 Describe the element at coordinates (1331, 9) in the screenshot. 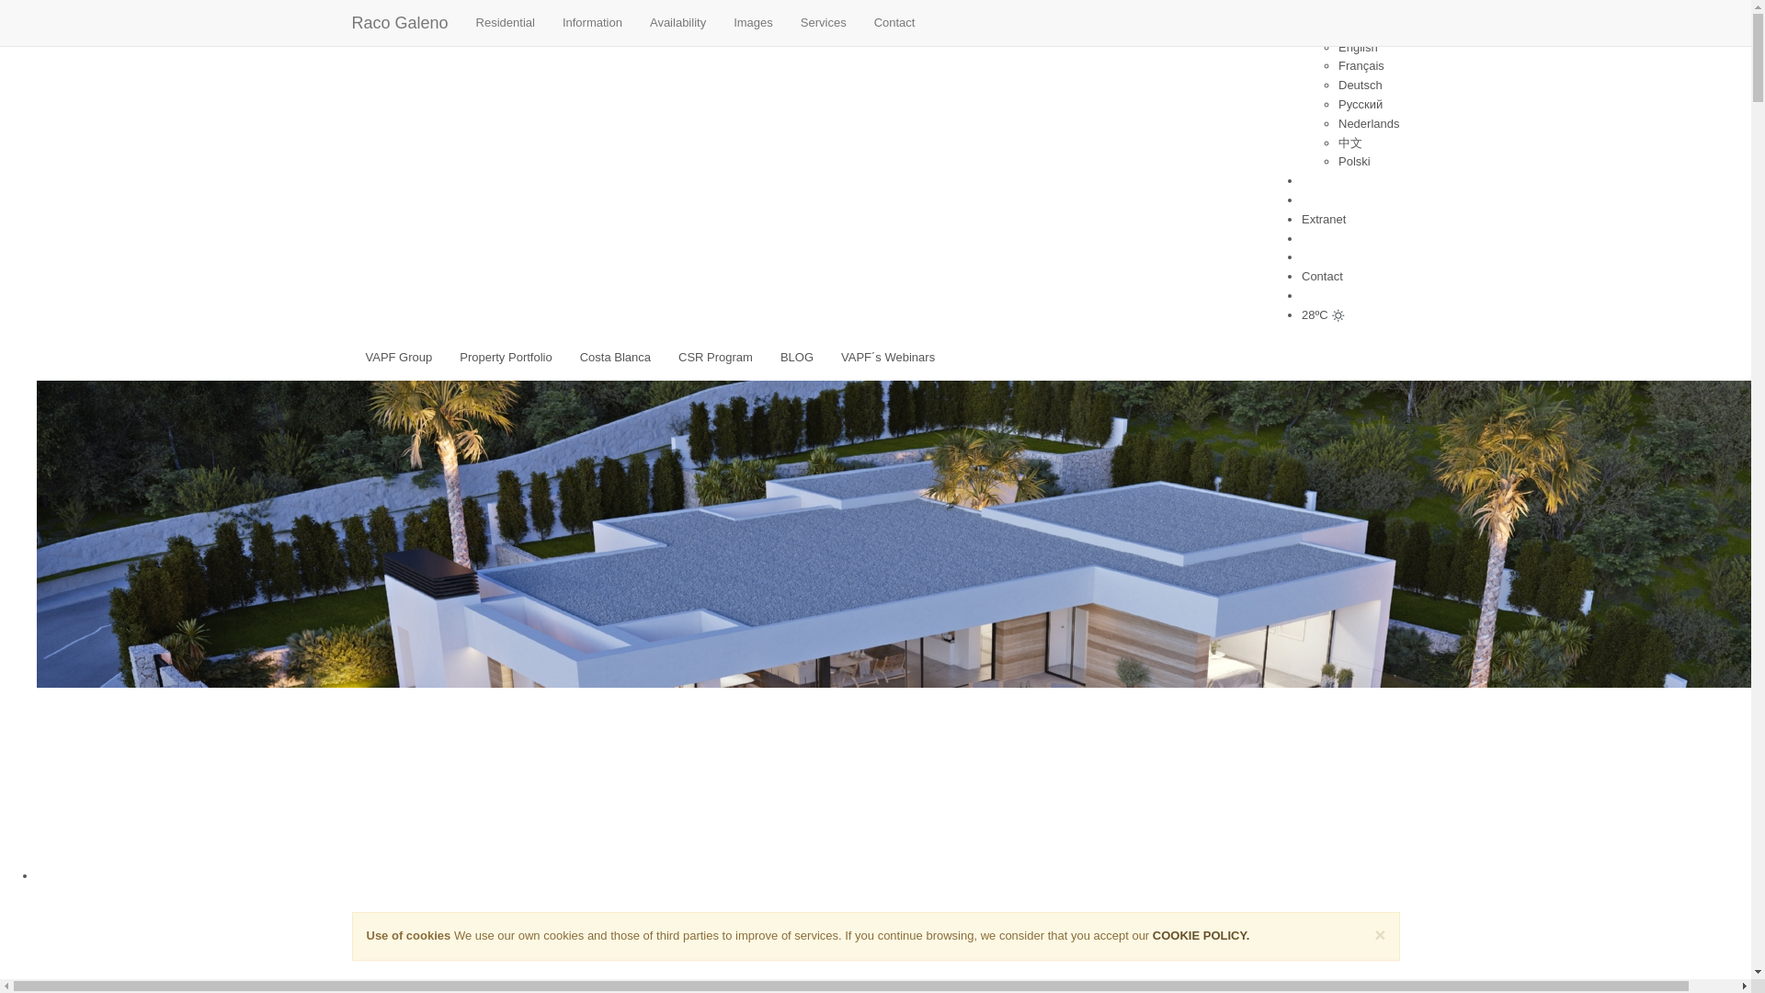

I see `Languages` at that location.